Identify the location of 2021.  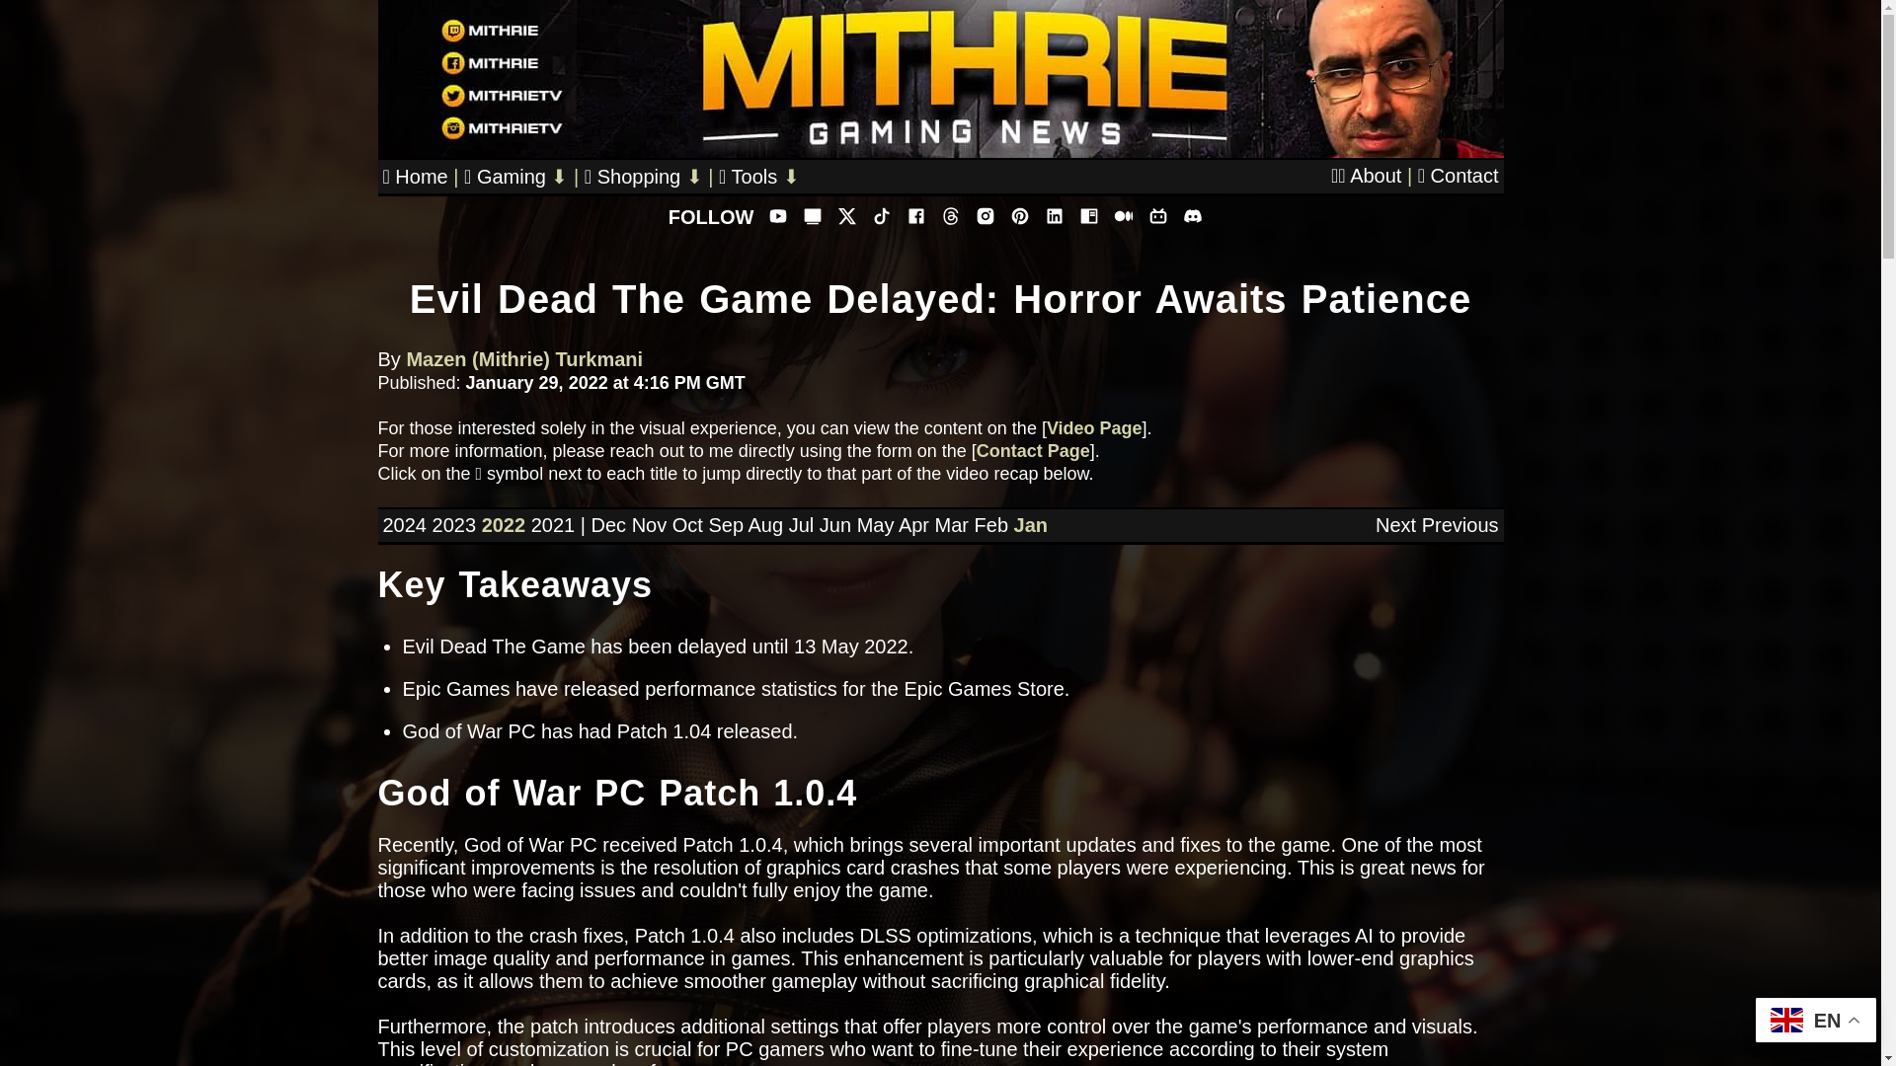
(553, 525).